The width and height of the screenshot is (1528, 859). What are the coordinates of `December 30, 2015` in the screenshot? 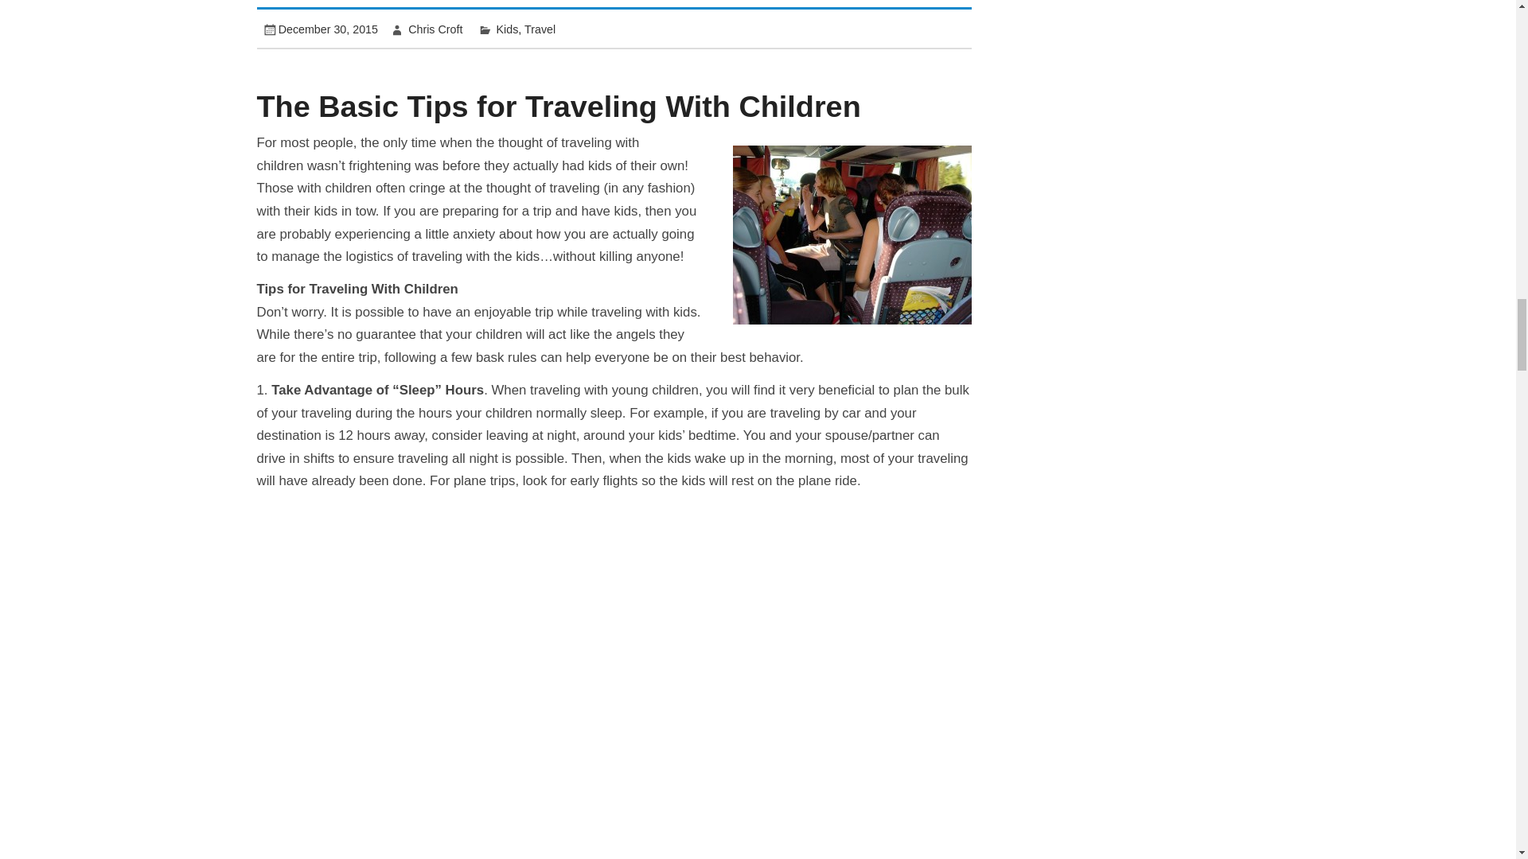 It's located at (328, 29).